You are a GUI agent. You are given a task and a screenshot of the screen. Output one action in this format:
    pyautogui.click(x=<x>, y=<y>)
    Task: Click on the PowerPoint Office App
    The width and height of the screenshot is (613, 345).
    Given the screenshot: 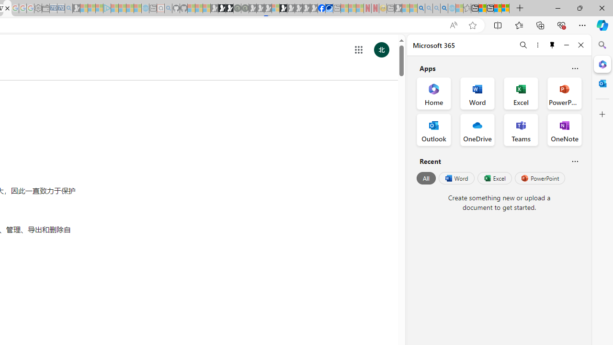 What is the action you would take?
    pyautogui.click(x=564, y=93)
    